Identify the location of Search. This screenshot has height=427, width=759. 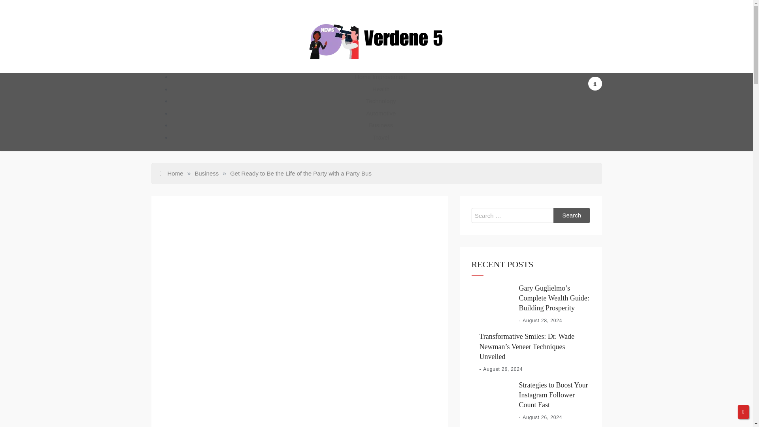
(572, 215).